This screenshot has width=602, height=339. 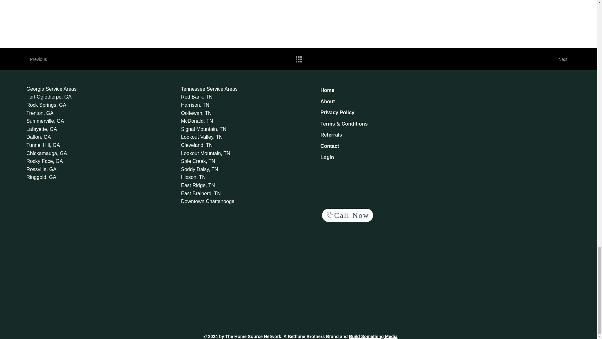 I want to click on Harrison, TN, so click(x=216, y=105).